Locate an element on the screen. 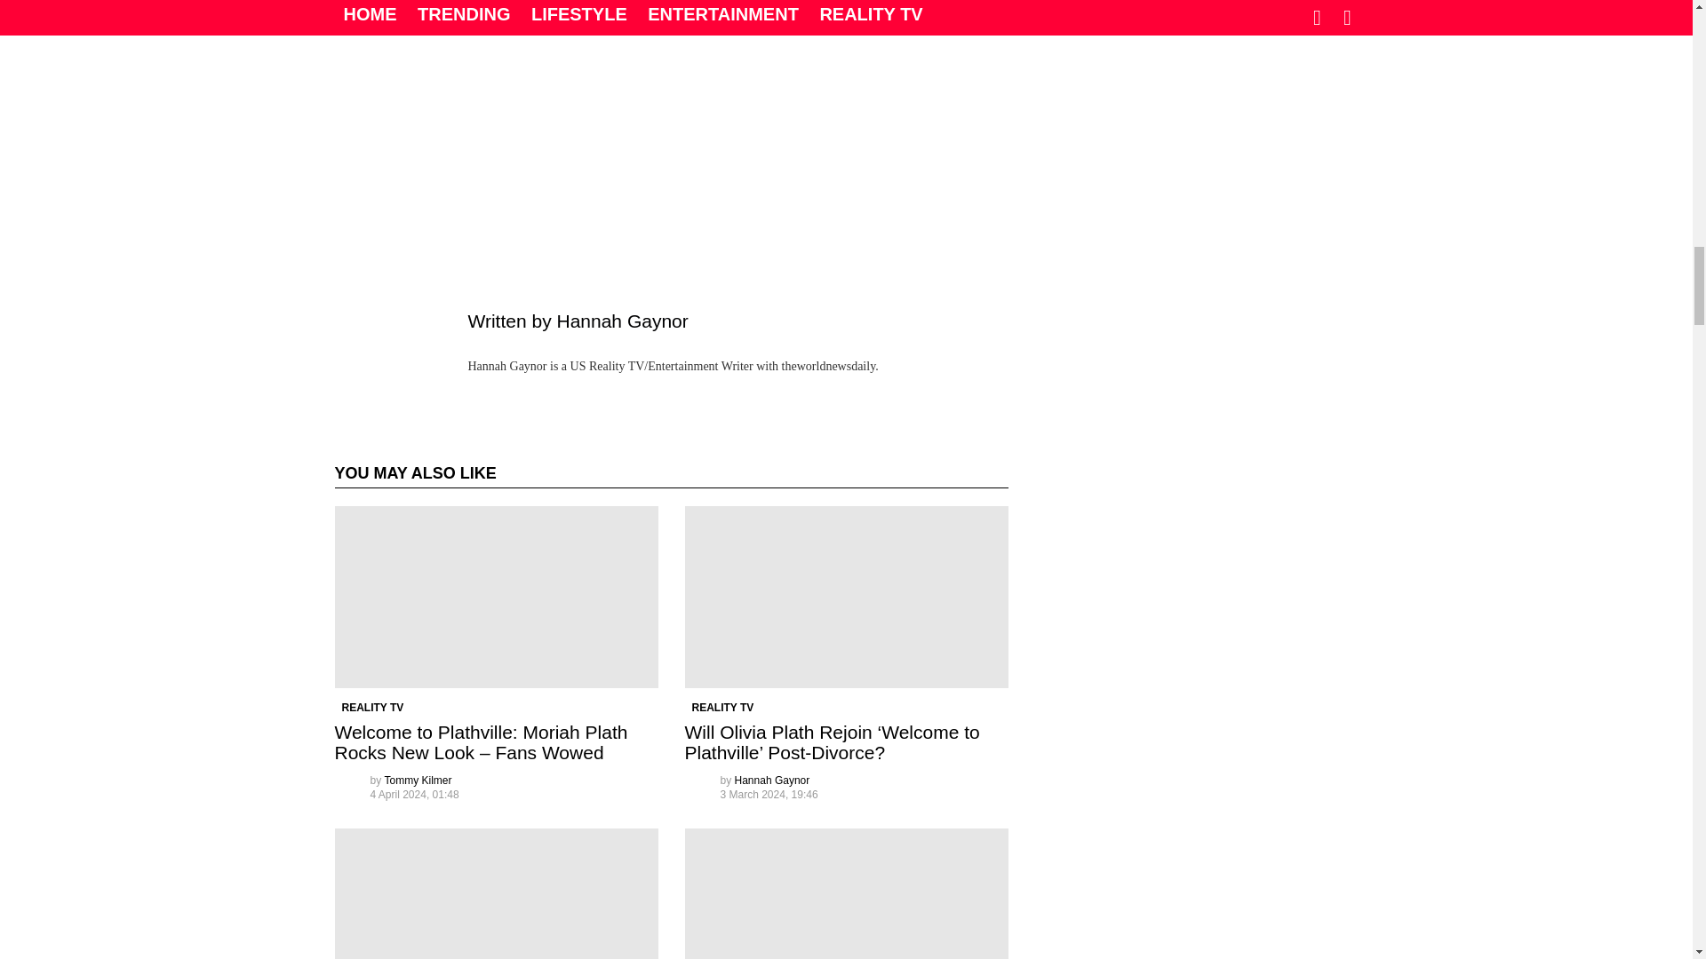 The height and width of the screenshot is (959, 1706). Posts by Hannah Gaynor is located at coordinates (773, 780).